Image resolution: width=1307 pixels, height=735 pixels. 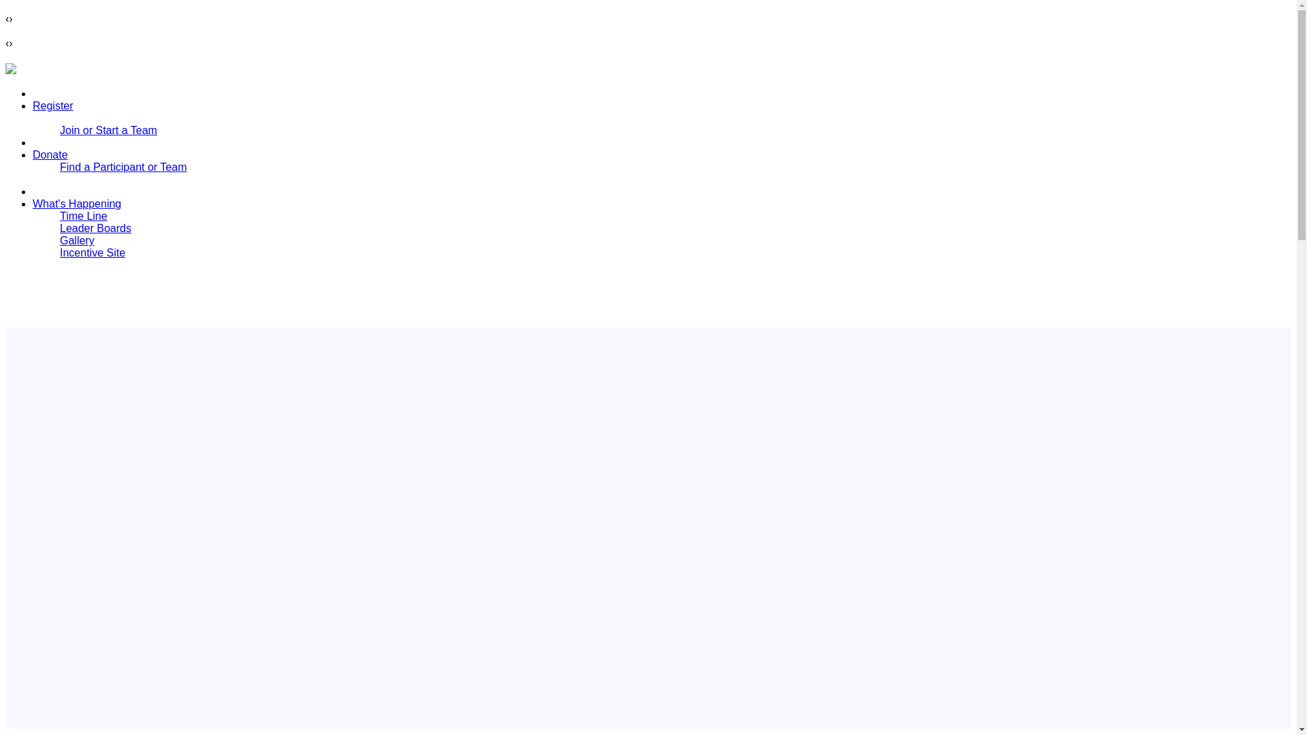 What do you see at coordinates (122, 179) in the screenshot?
I see `Make a General Donation` at bounding box center [122, 179].